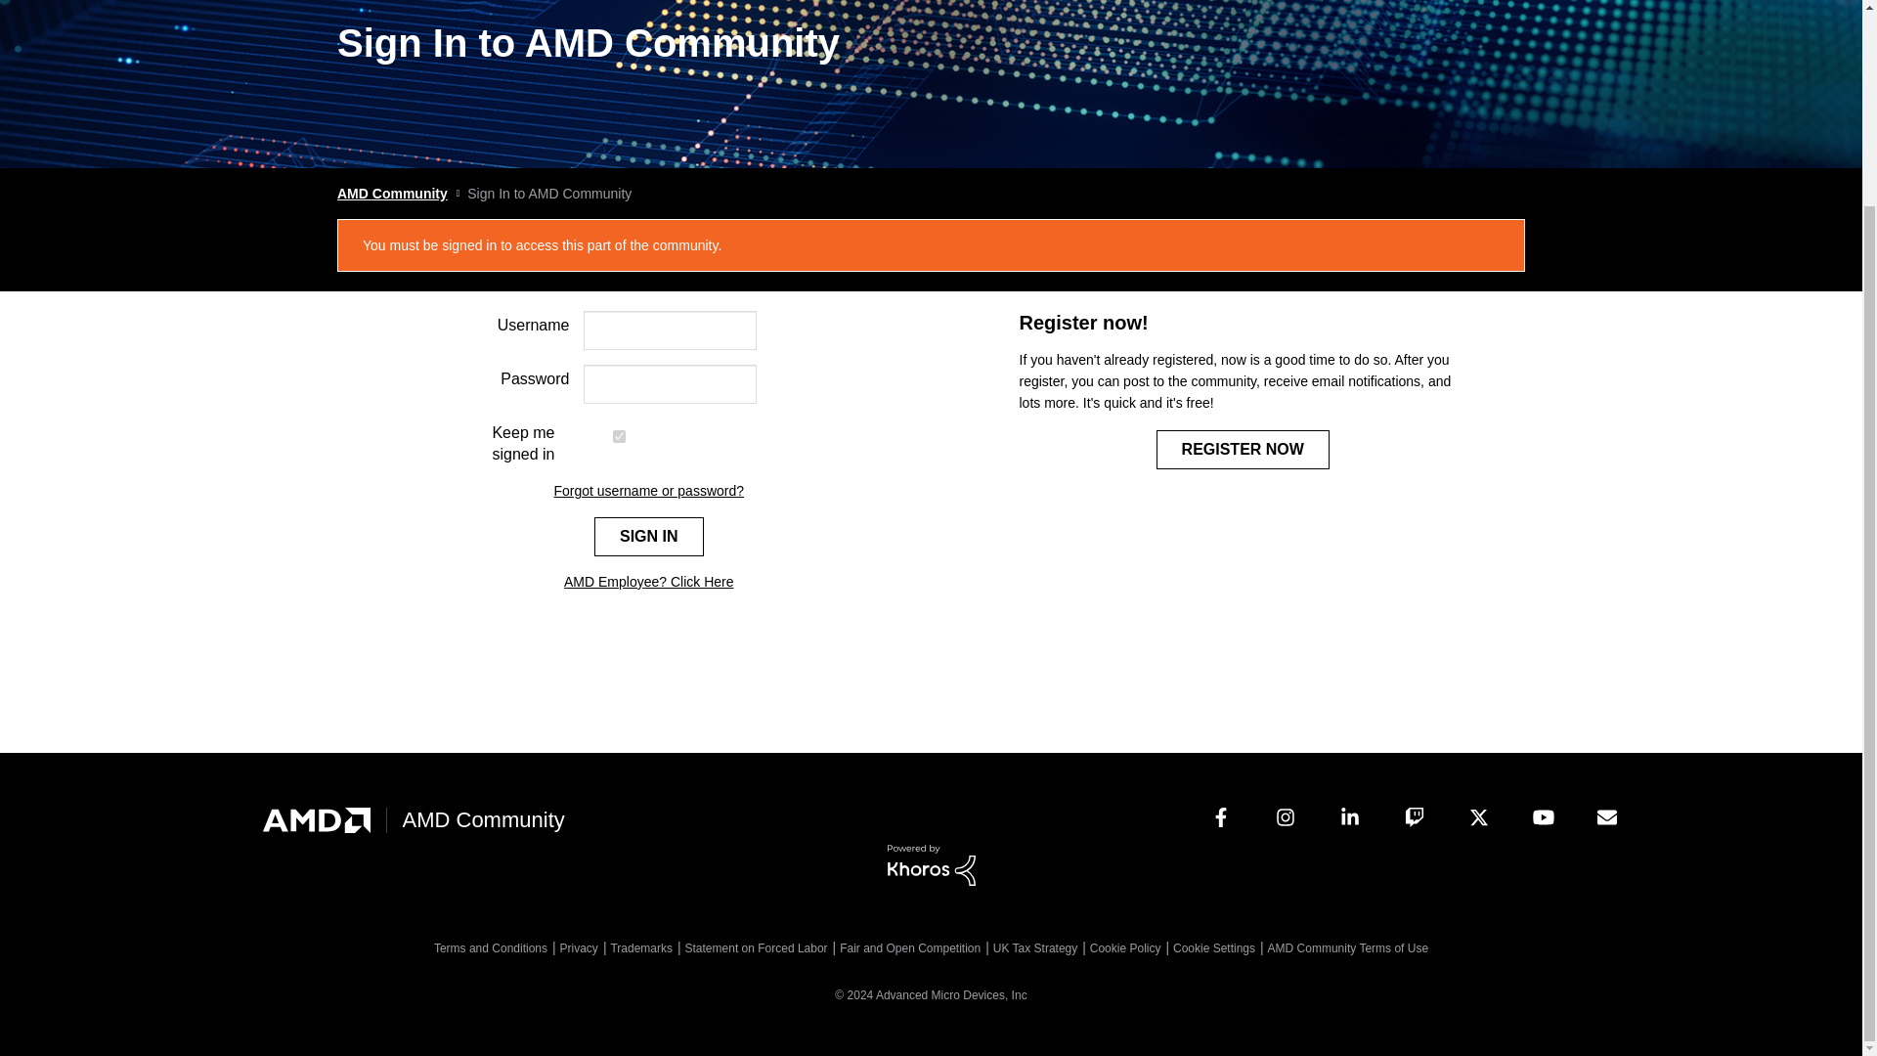  What do you see at coordinates (619, 436) in the screenshot?
I see `on` at bounding box center [619, 436].